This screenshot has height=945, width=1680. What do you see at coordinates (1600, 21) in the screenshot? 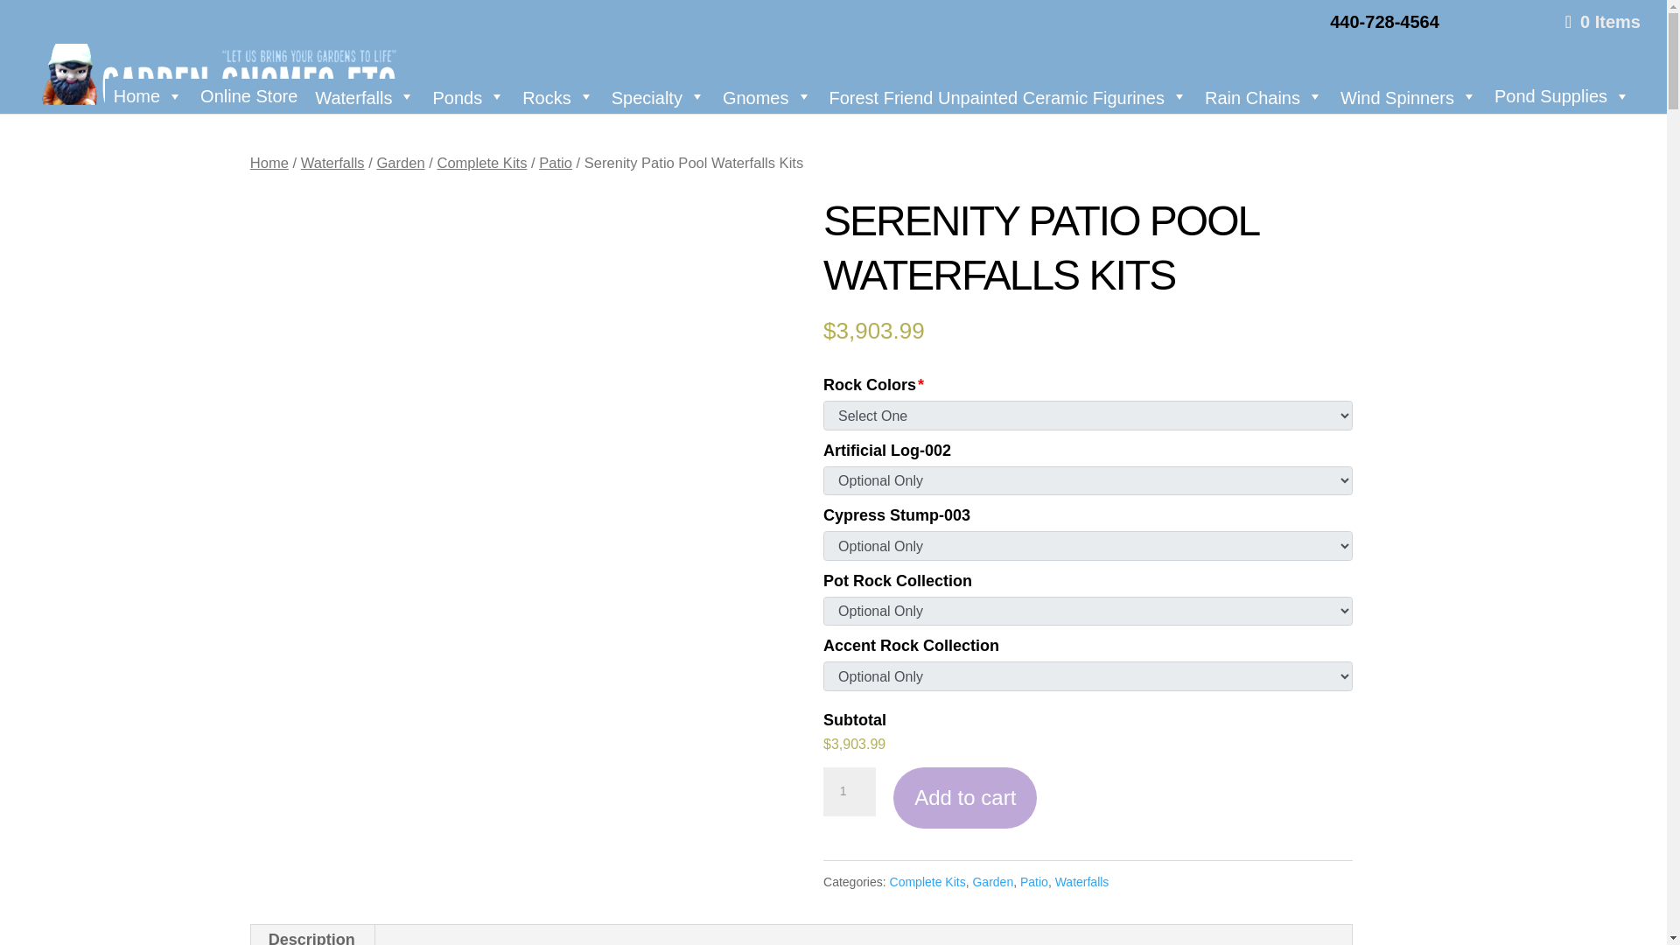
I see `0 Items` at bounding box center [1600, 21].